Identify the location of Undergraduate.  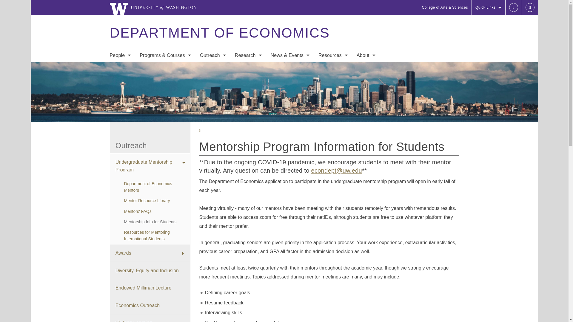
(165, 68).